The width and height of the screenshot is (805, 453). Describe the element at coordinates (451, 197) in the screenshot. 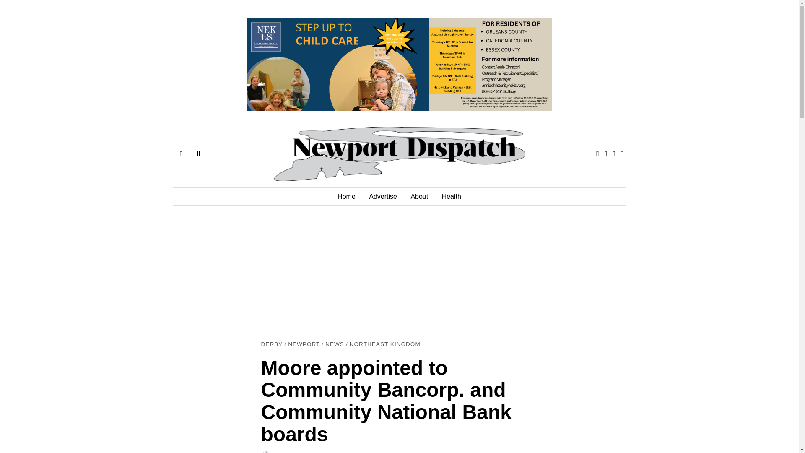

I see `Health` at that location.